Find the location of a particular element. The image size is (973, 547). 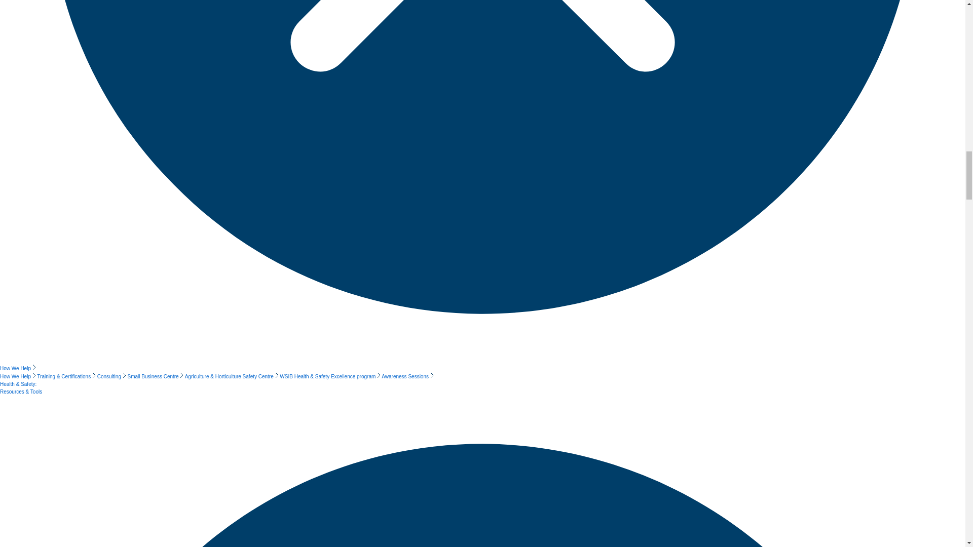

How We Help is located at coordinates (18, 369).